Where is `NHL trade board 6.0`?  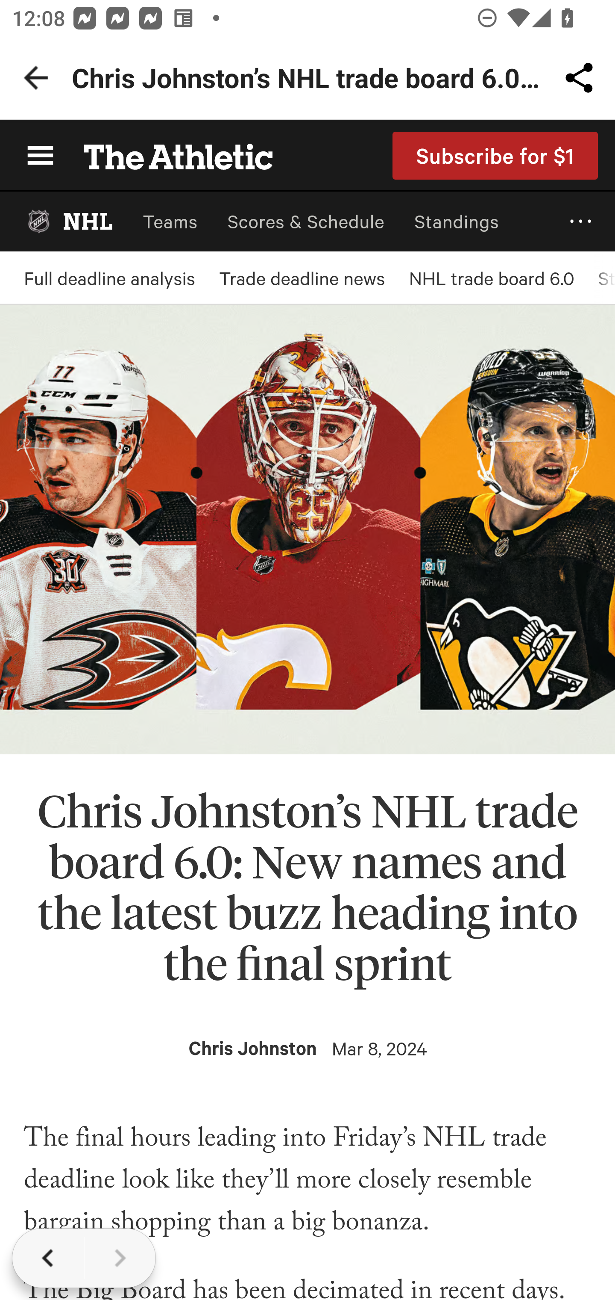 NHL trade board 6.0 is located at coordinates (491, 278).